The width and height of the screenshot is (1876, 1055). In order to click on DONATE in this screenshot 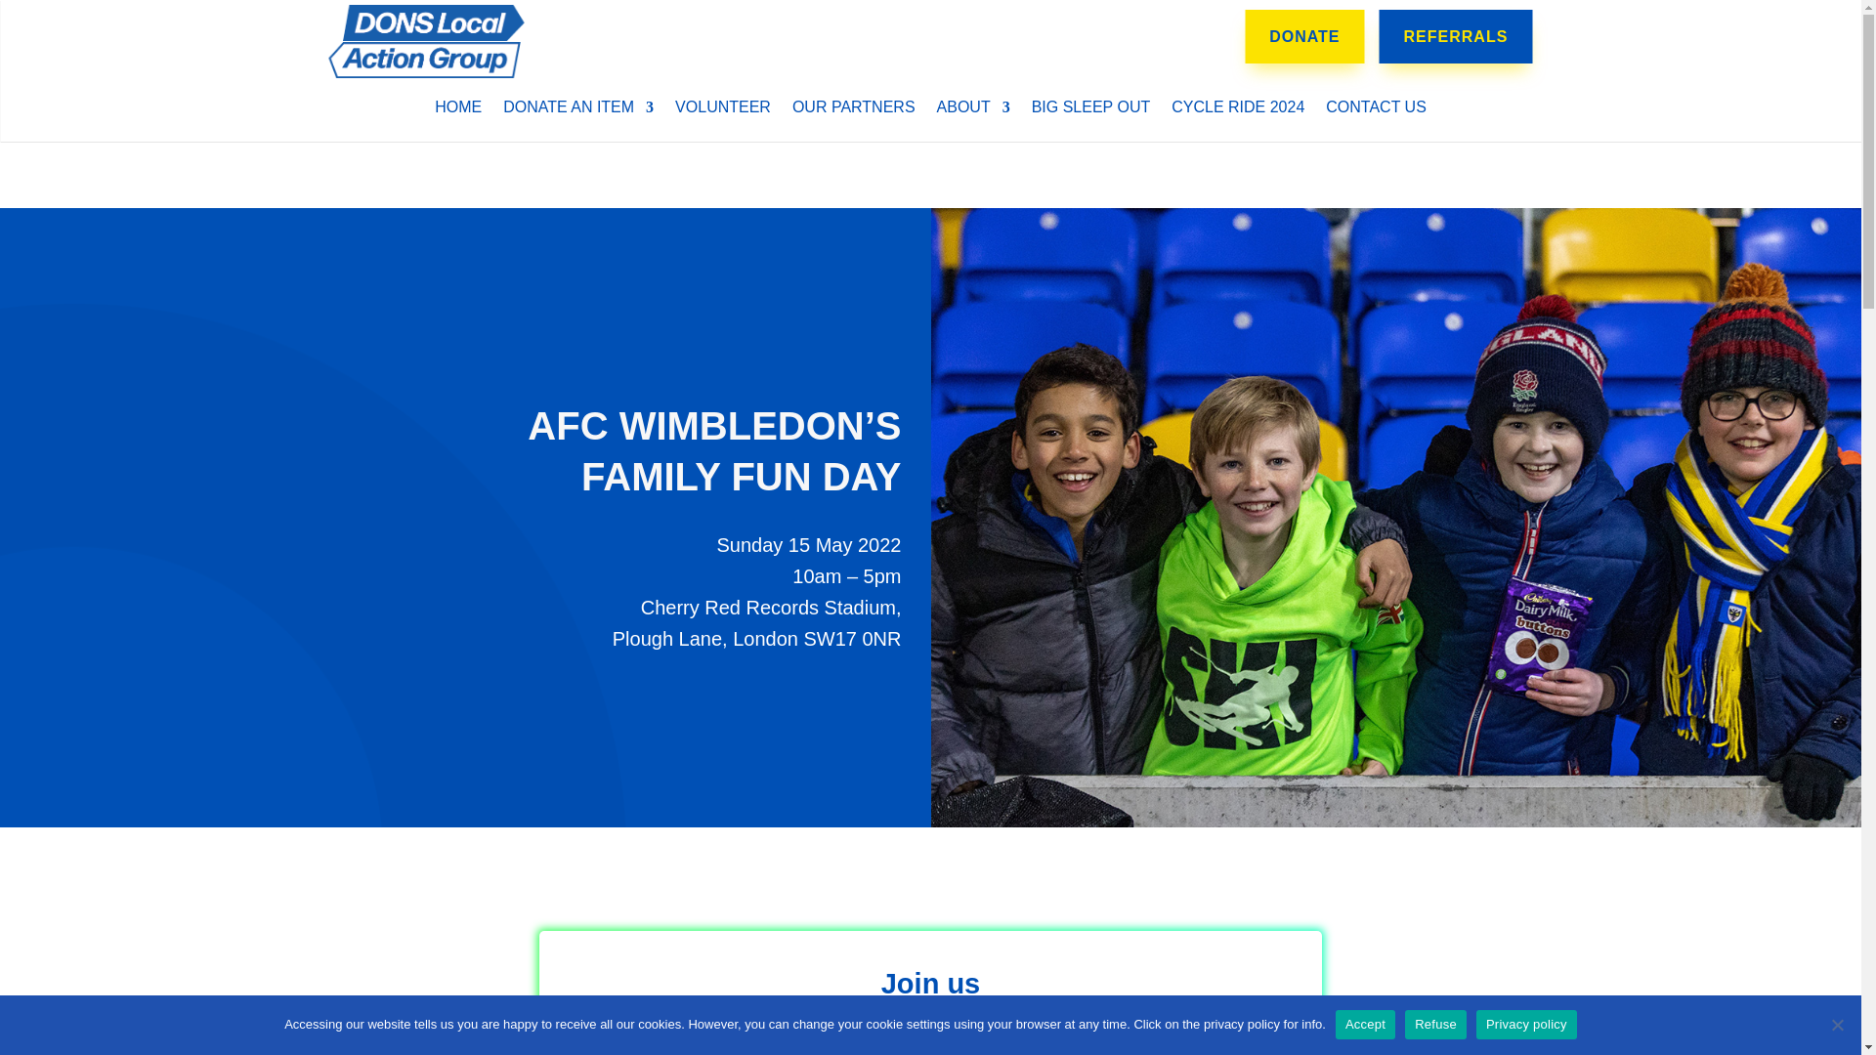, I will do `click(1303, 35)`.